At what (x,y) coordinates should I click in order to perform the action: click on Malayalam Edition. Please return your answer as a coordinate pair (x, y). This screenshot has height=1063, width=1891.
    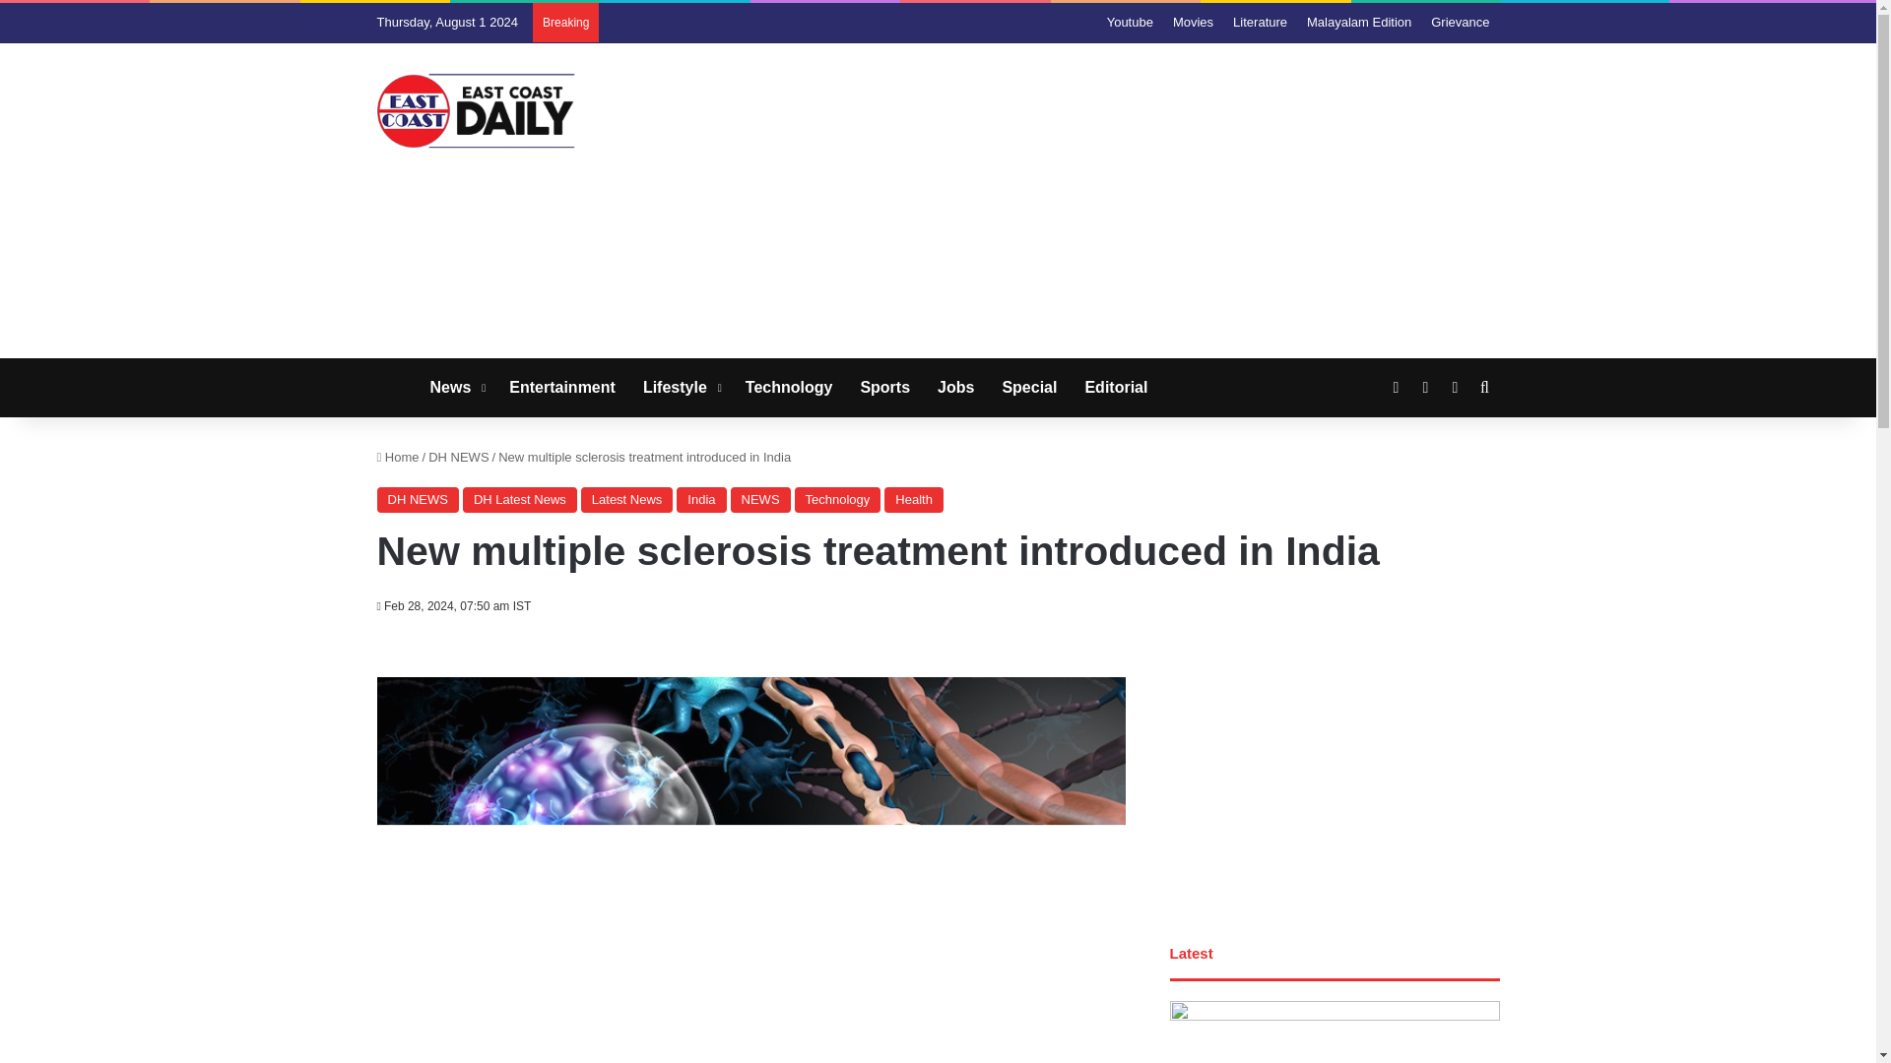
    Looking at the image, I should click on (1359, 23).